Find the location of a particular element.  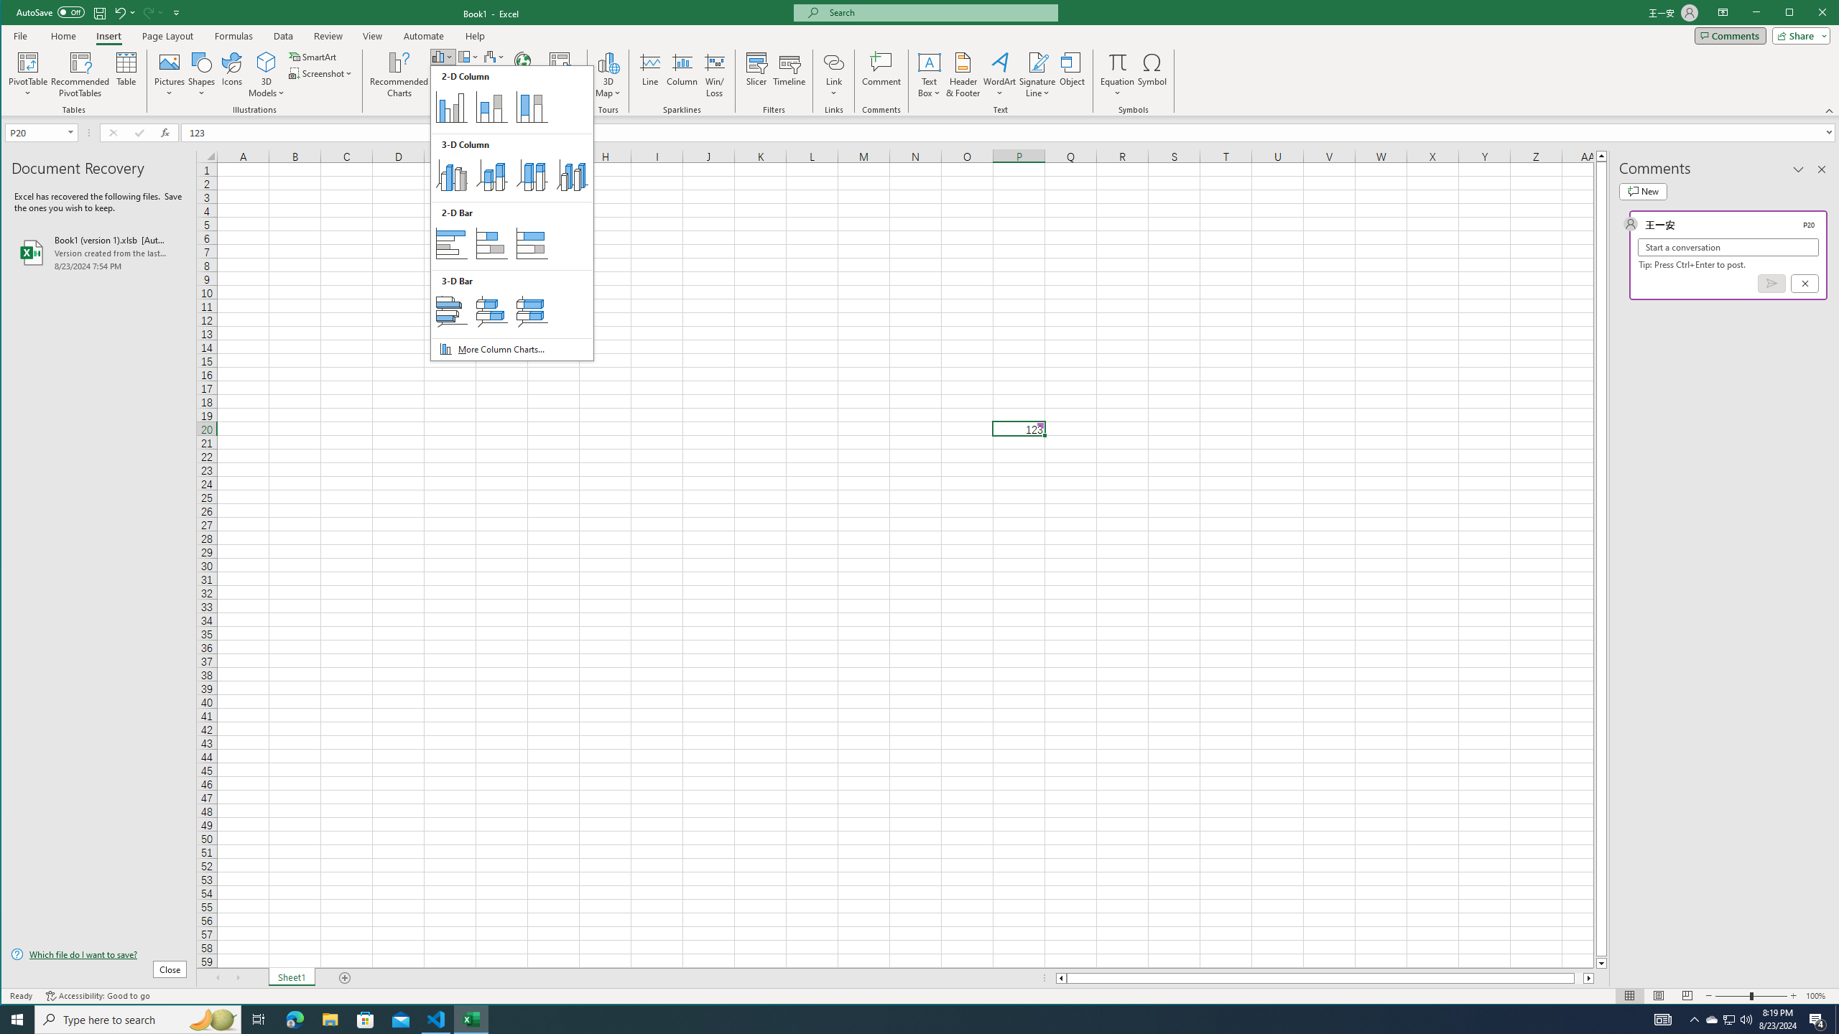

Object... is located at coordinates (1072, 75).